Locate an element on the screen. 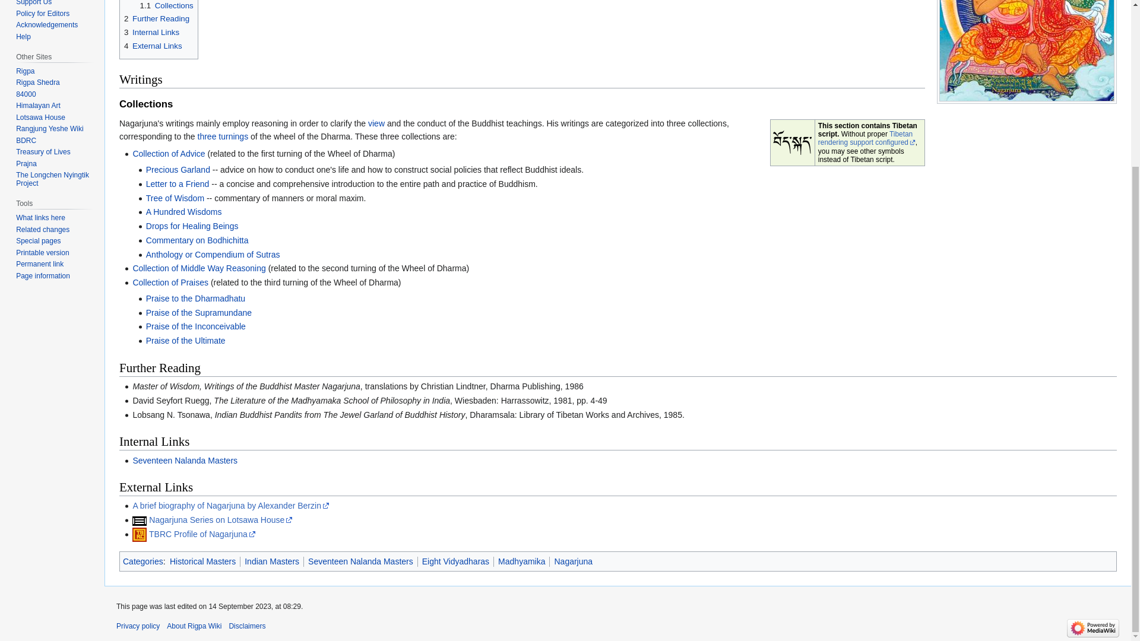 The image size is (1140, 641). Drops for Healing Beings is located at coordinates (192, 226).